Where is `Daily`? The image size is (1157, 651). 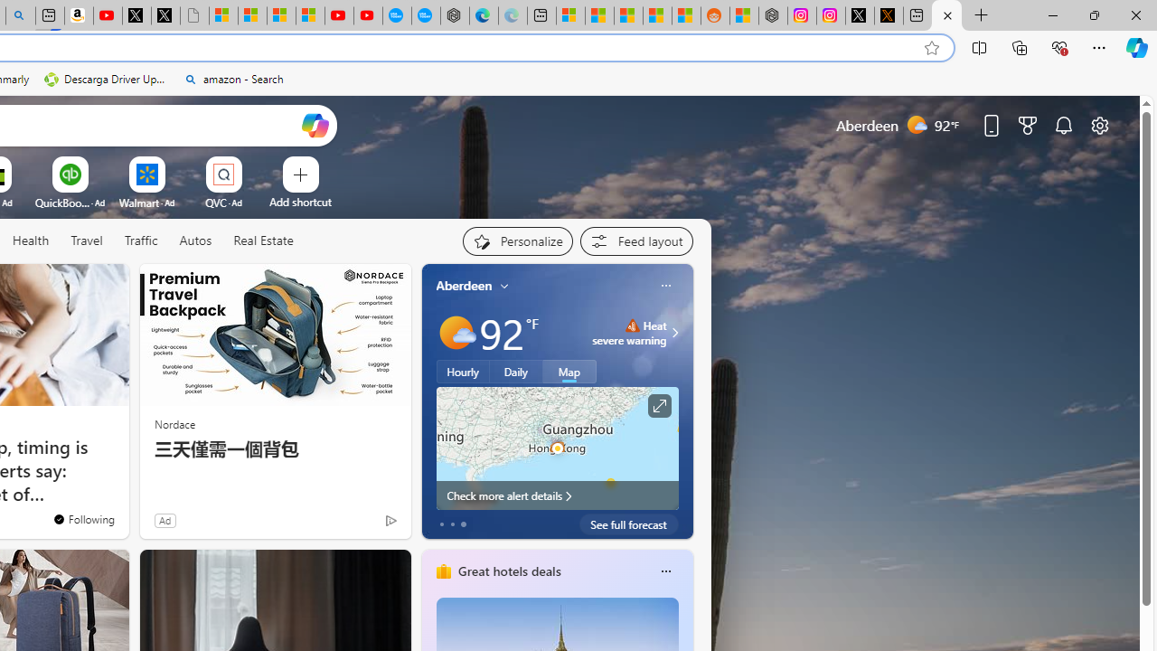
Daily is located at coordinates (516, 372).